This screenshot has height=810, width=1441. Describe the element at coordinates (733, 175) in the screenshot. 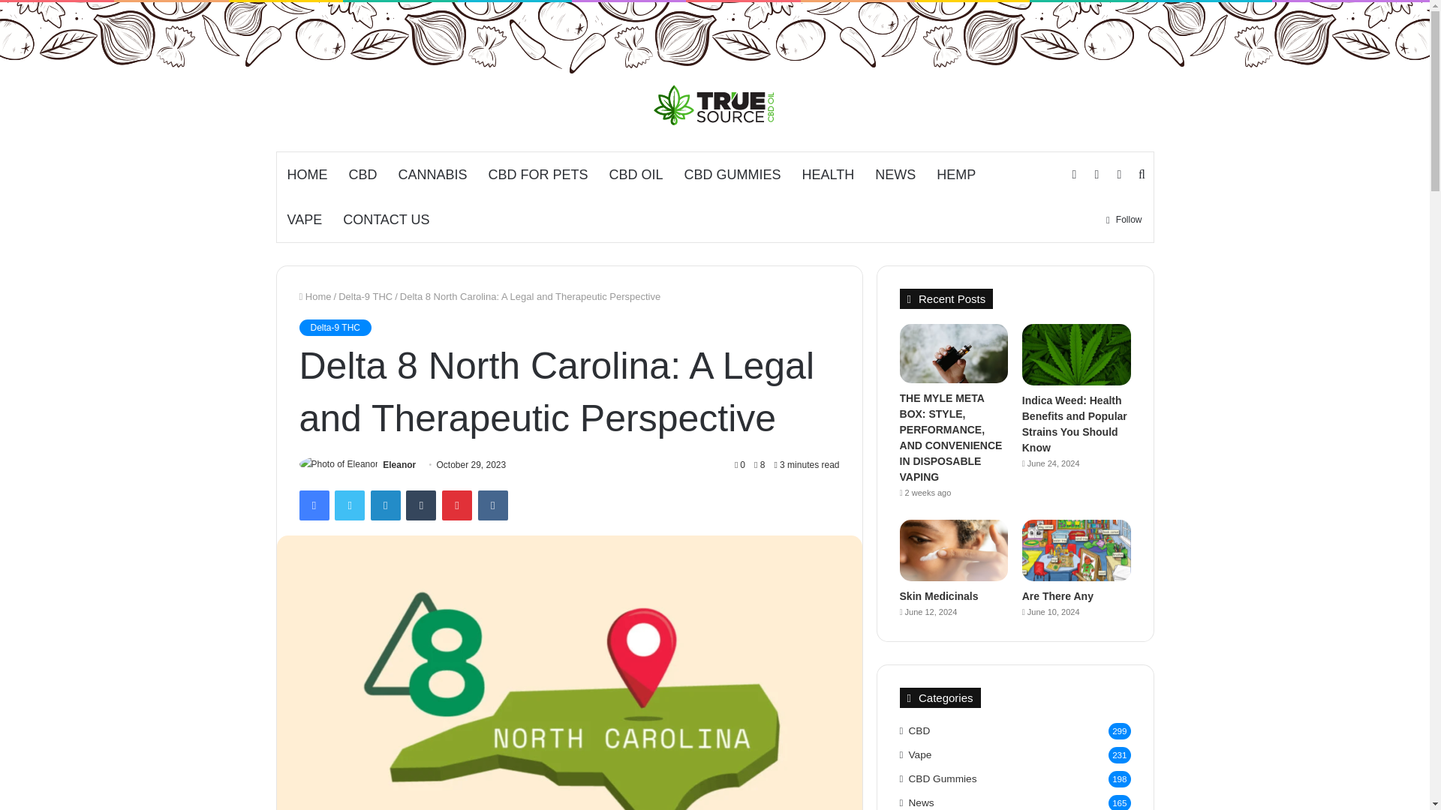

I see `CBD GUMMIES` at that location.